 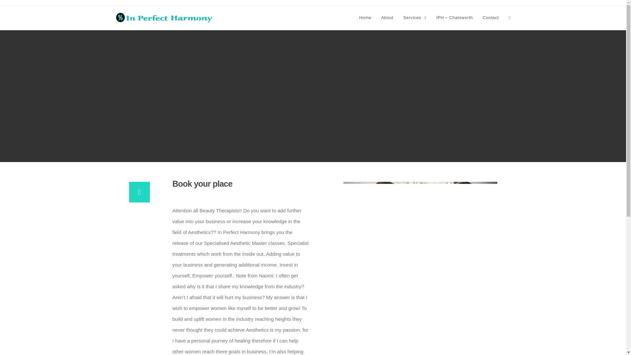 What do you see at coordinates (414, 18) in the screenshot?
I see `Services` at bounding box center [414, 18].